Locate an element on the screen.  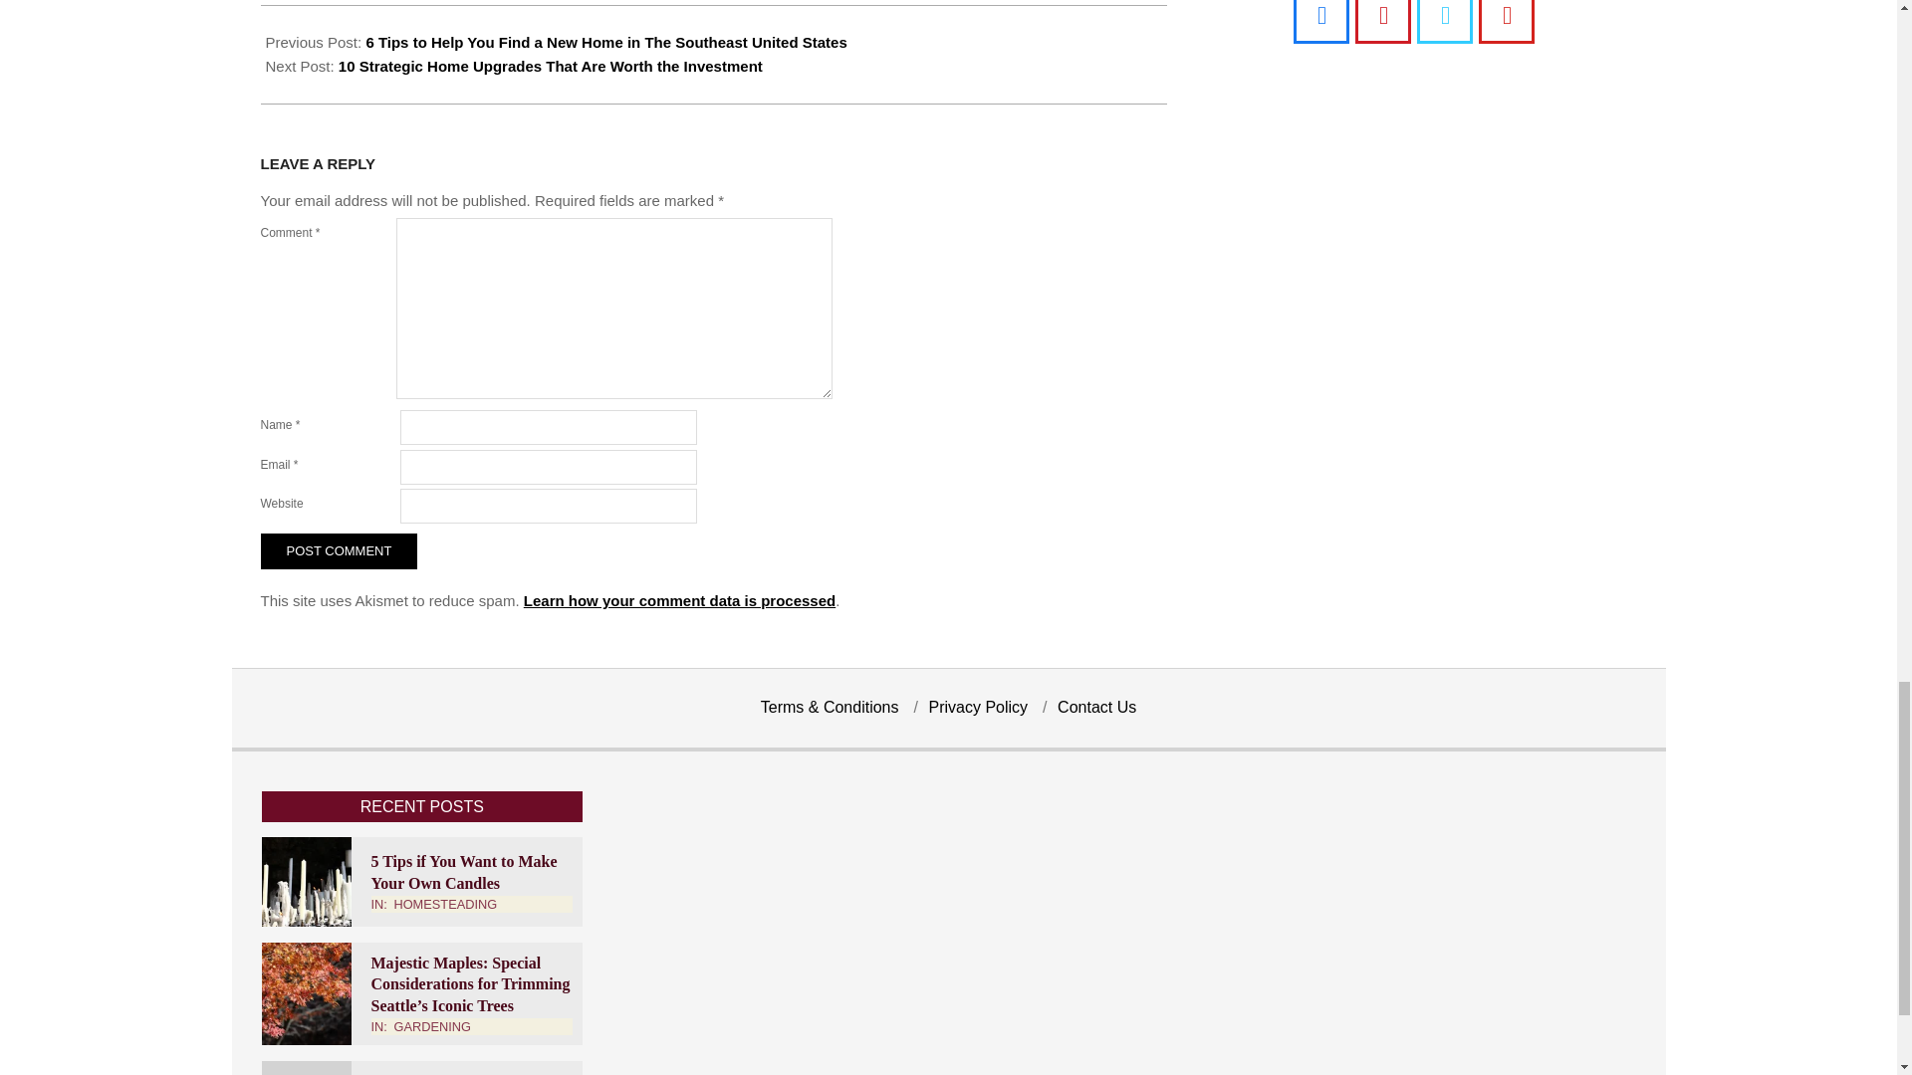
Post Comment is located at coordinates (339, 551).